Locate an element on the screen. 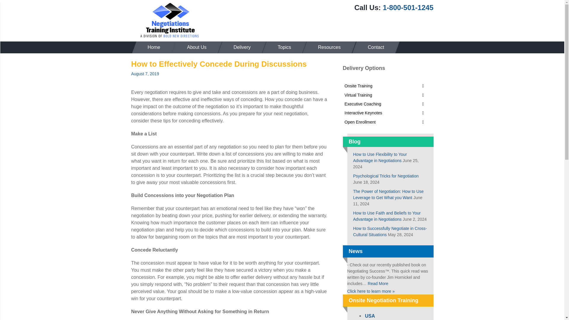 The height and width of the screenshot is (320, 569). Home is located at coordinates (151, 47).